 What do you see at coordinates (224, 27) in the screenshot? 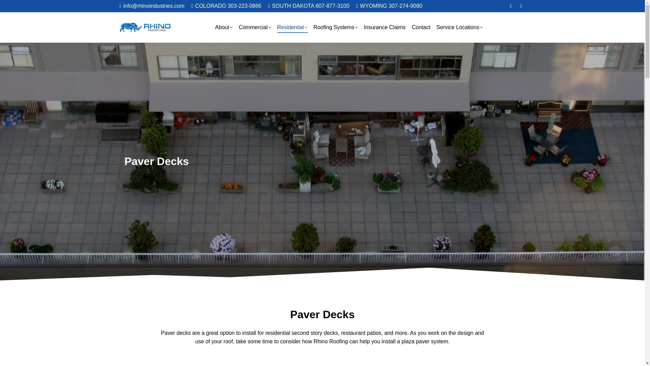
I see `About Rhino Roofing LLC` at bounding box center [224, 27].